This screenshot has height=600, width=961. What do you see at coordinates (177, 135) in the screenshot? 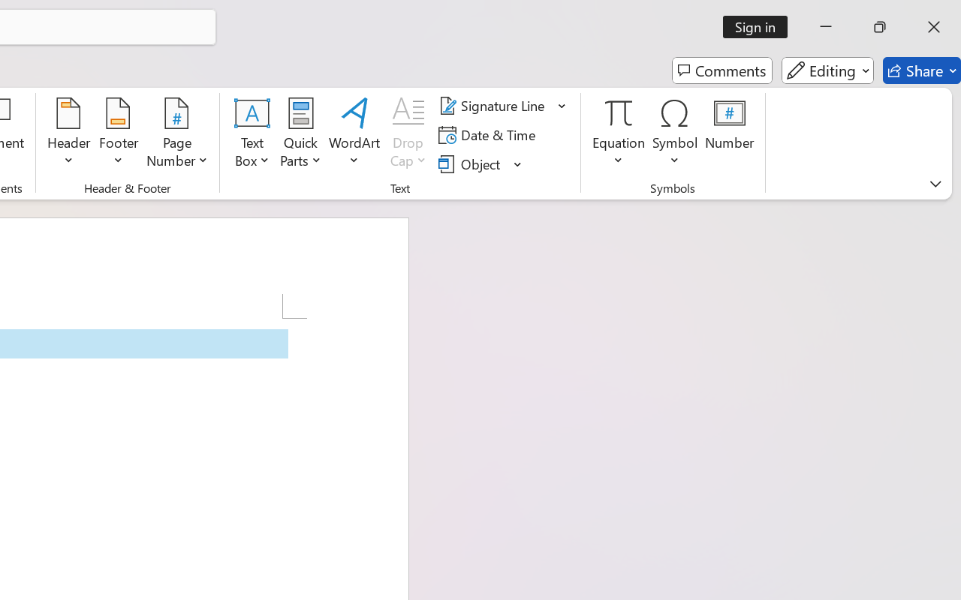
I see `Page Number` at bounding box center [177, 135].